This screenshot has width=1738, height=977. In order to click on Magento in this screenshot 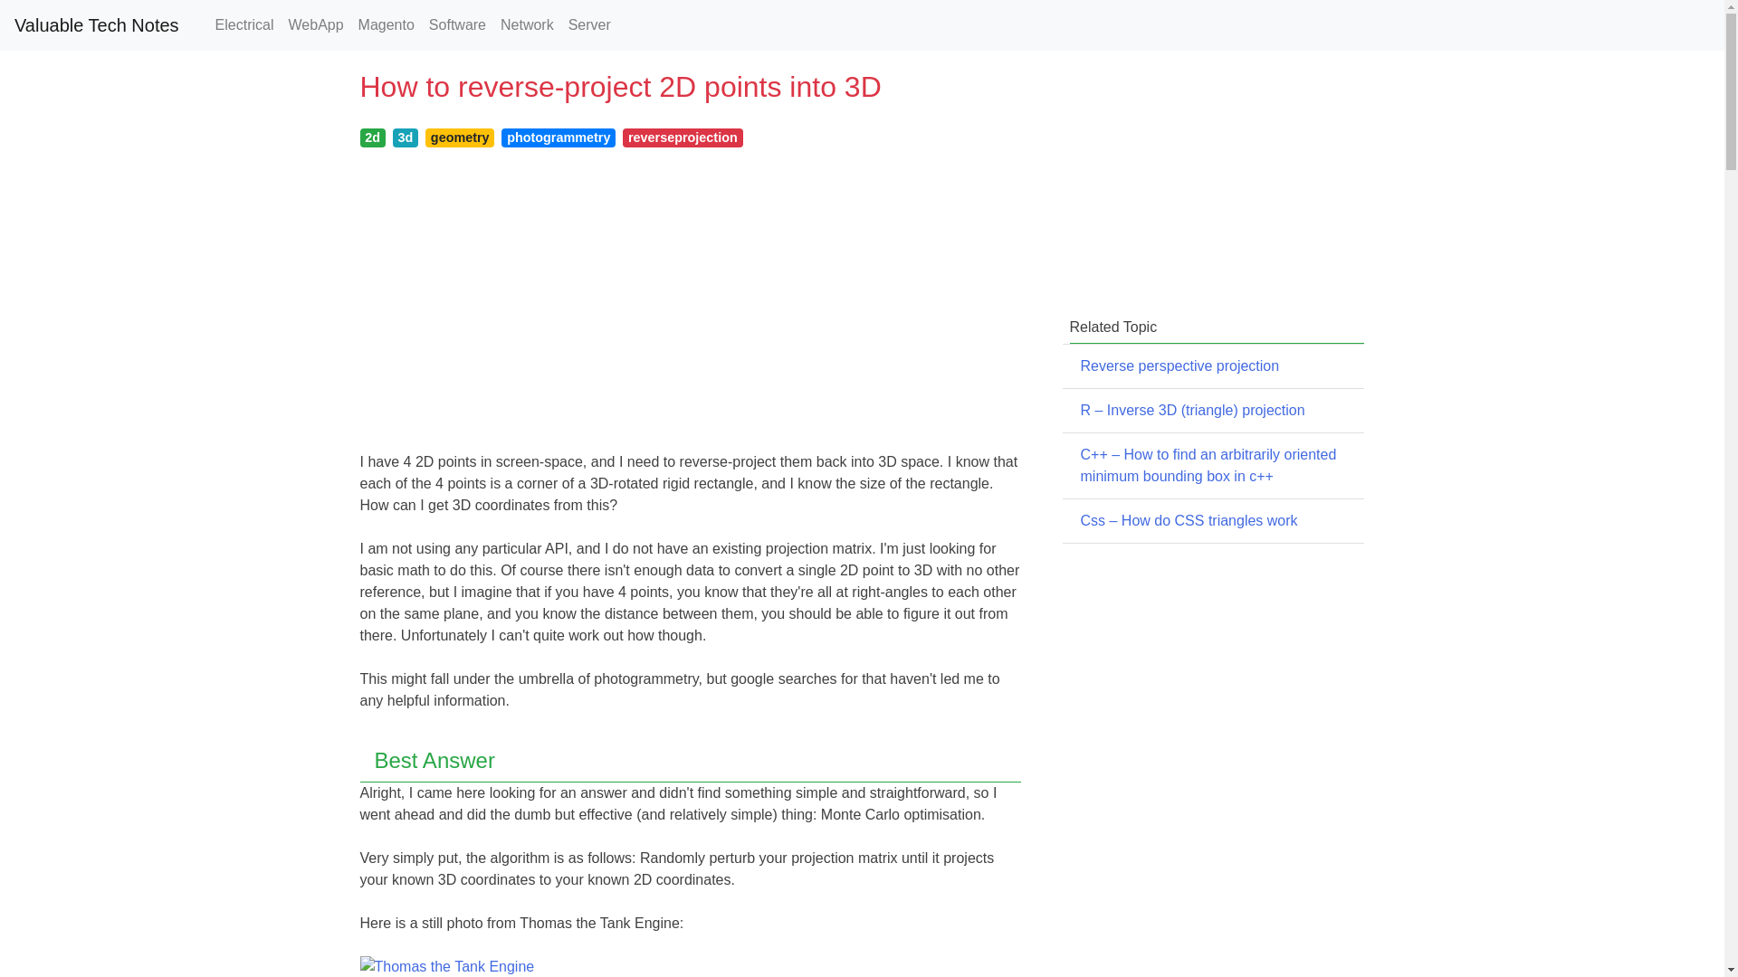, I will do `click(386, 24)`.